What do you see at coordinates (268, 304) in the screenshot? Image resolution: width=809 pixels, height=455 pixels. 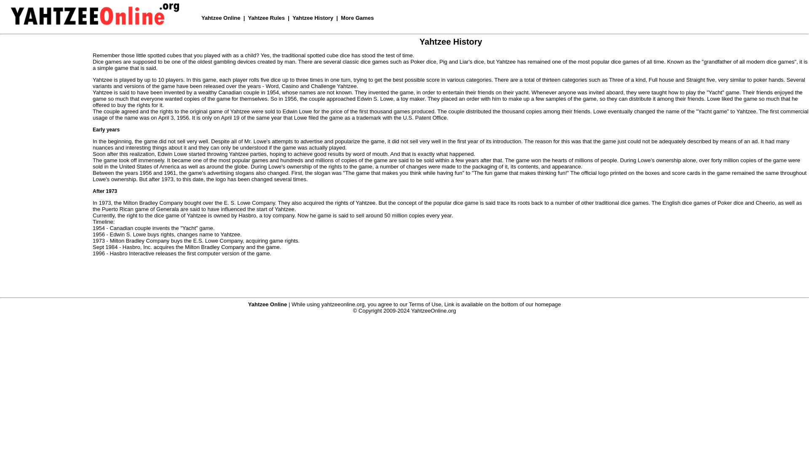 I see `Yahtzee Online` at bounding box center [268, 304].